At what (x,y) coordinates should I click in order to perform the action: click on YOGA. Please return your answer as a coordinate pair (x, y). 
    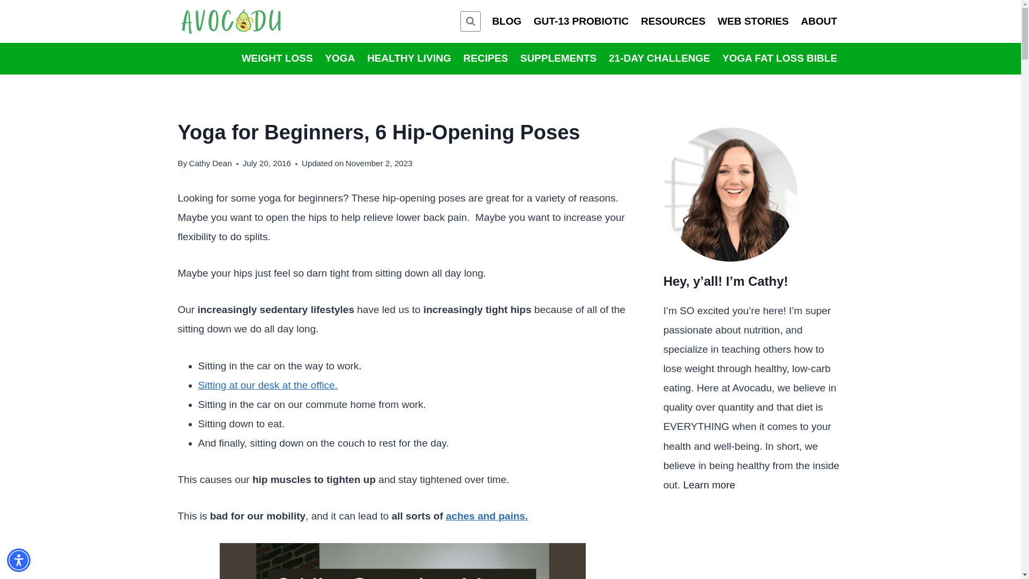
    Looking at the image, I should click on (340, 58).